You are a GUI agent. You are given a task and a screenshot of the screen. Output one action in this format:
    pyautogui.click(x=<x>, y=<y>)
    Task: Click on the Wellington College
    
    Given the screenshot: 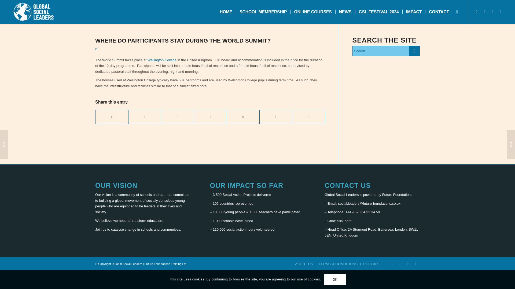 What is the action you would take?
    pyautogui.click(x=162, y=60)
    